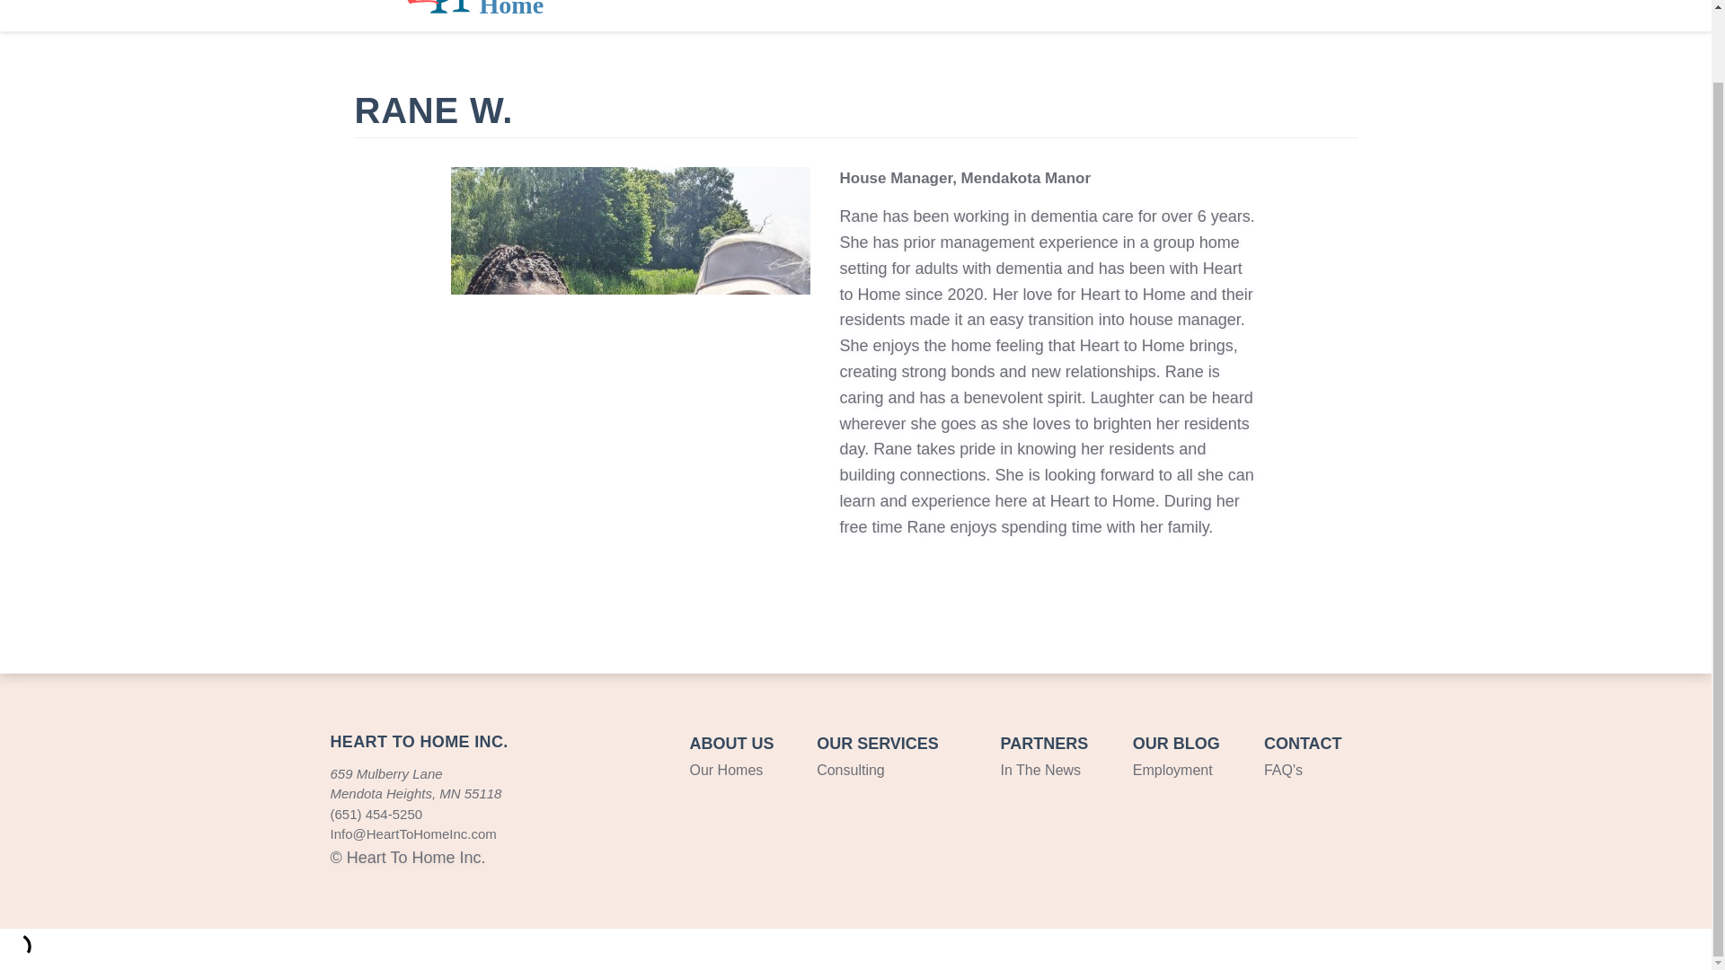 This screenshot has width=1725, height=970. What do you see at coordinates (755, 15) in the screenshot?
I see `About Us` at bounding box center [755, 15].